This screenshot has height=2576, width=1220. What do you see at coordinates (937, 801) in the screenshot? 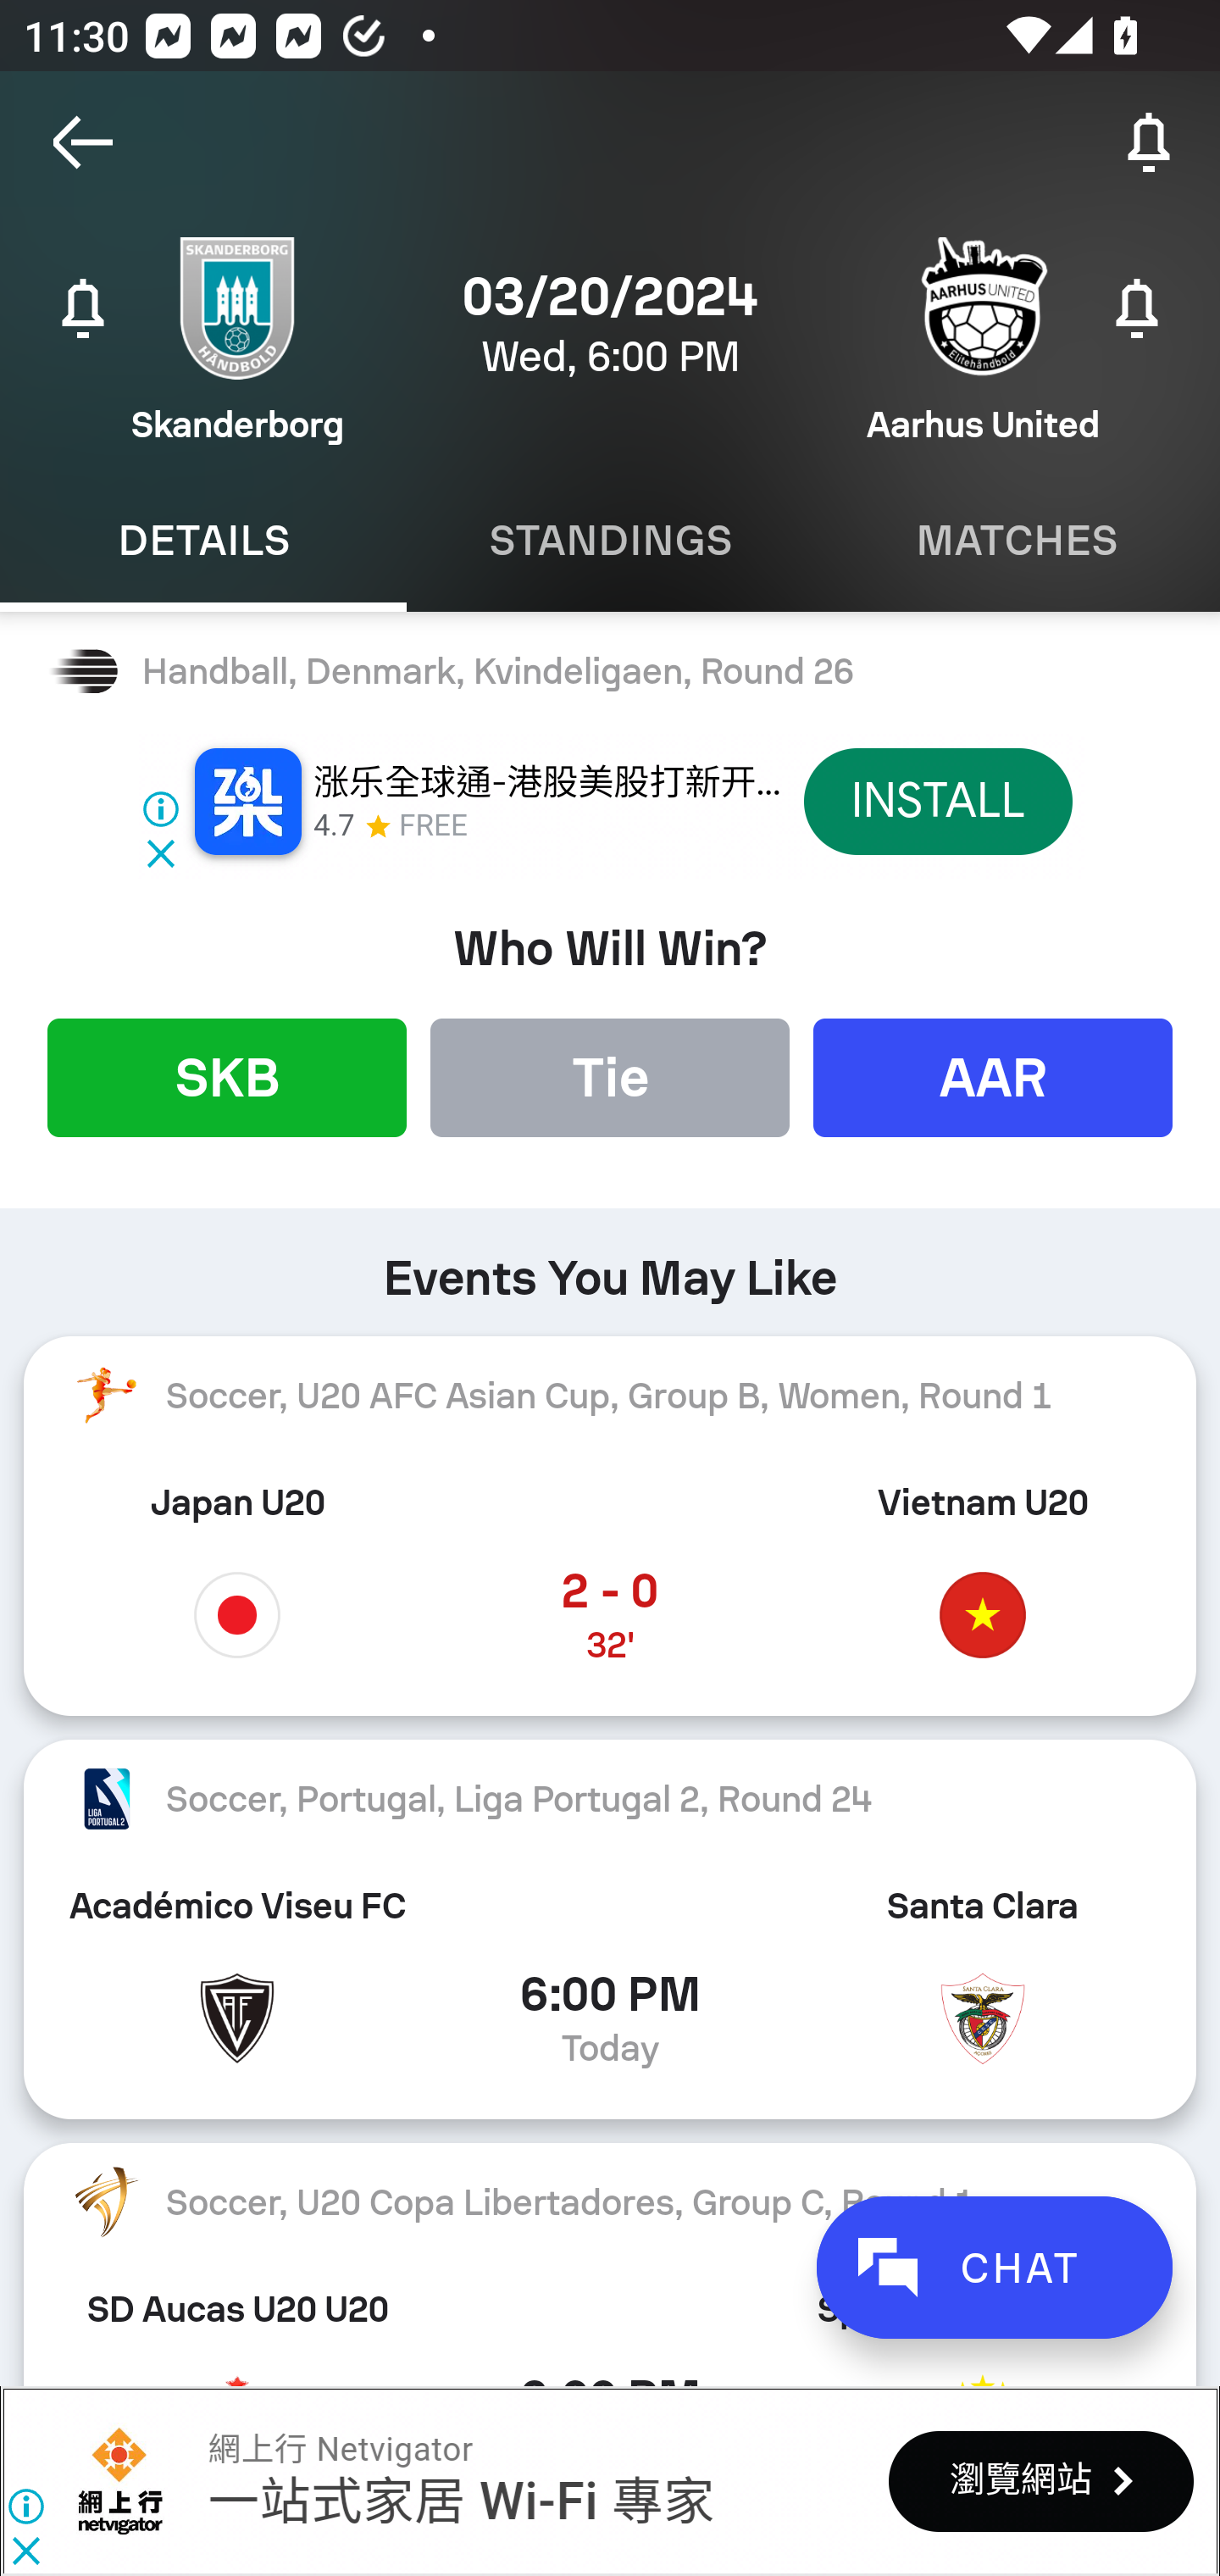
I see `INSTALL` at bounding box center [937, 801].